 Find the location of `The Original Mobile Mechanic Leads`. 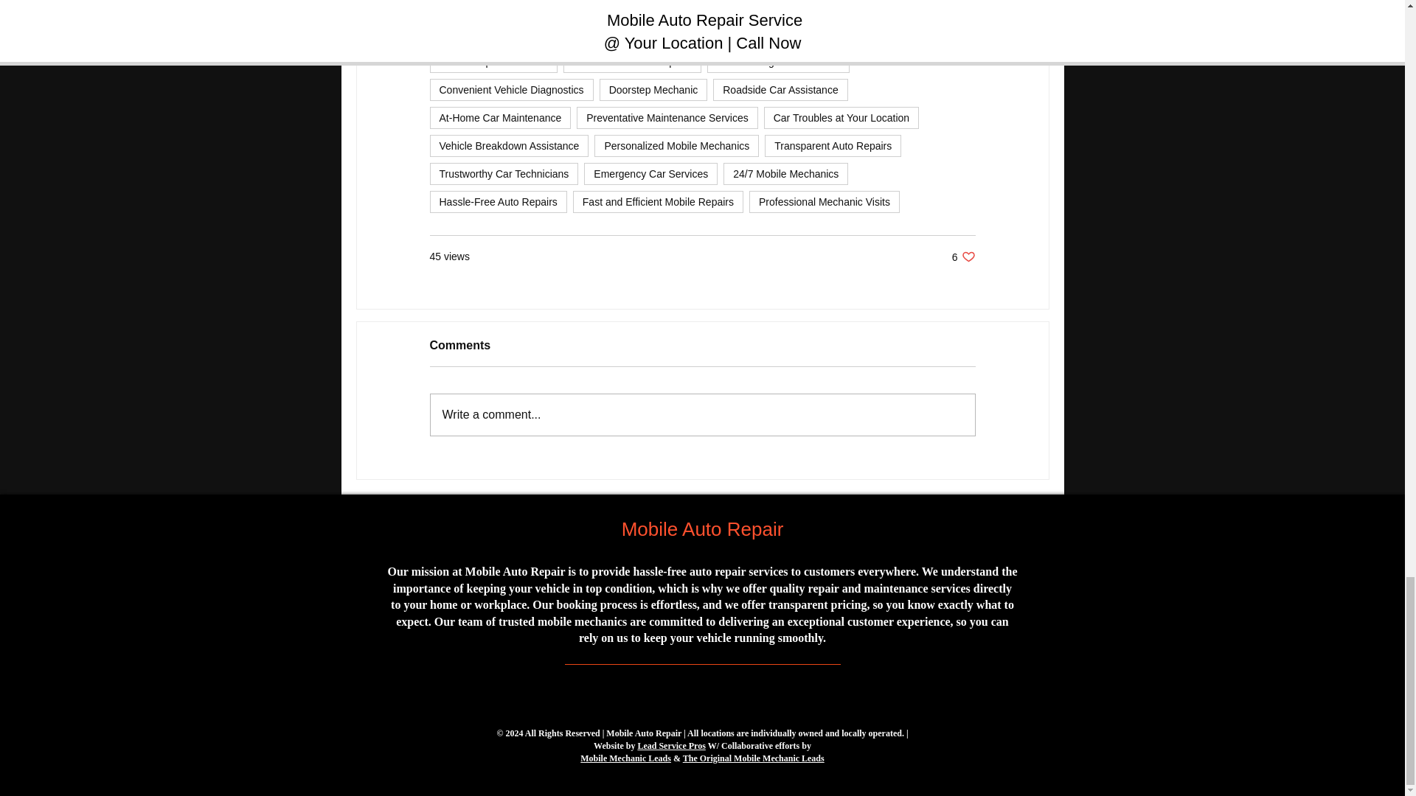

The Original Mobile Mechanic Leads is located at coordinates (963, 256).